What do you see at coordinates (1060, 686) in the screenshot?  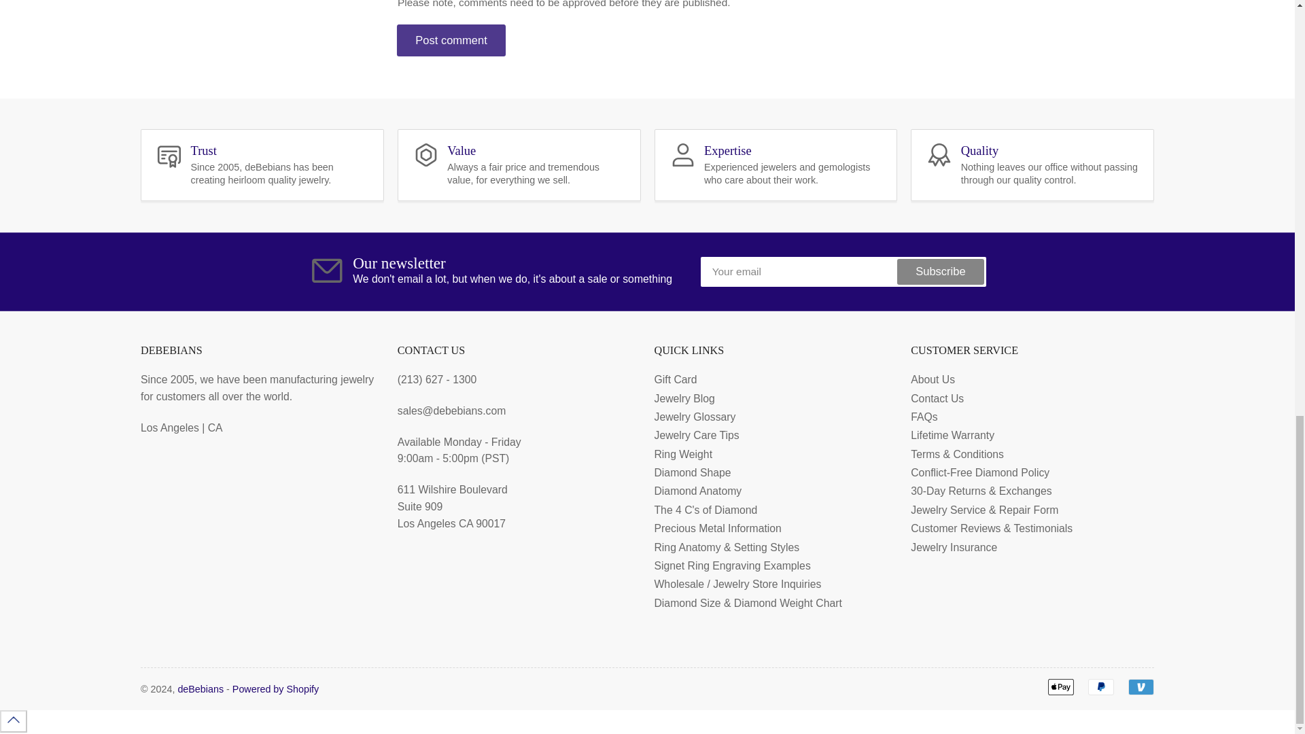 I see `Apple Pay` at bounding box center [1060, 686].